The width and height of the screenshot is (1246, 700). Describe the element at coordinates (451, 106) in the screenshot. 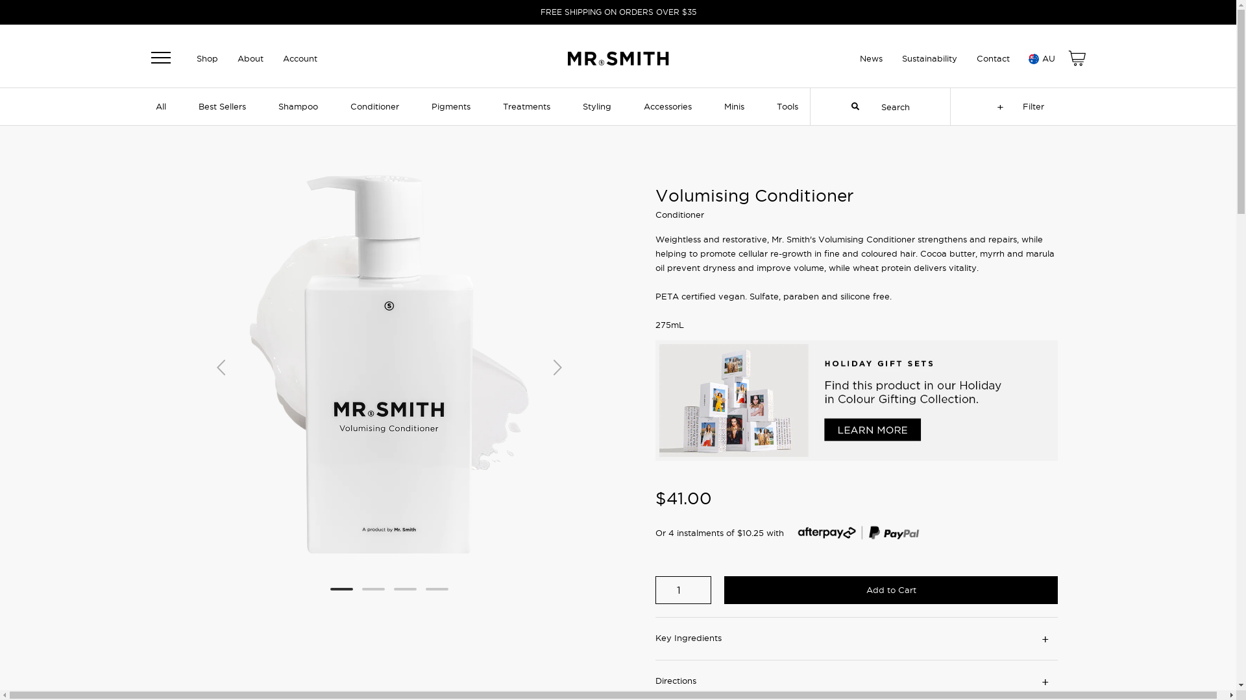

I see `Pigments` at that location.